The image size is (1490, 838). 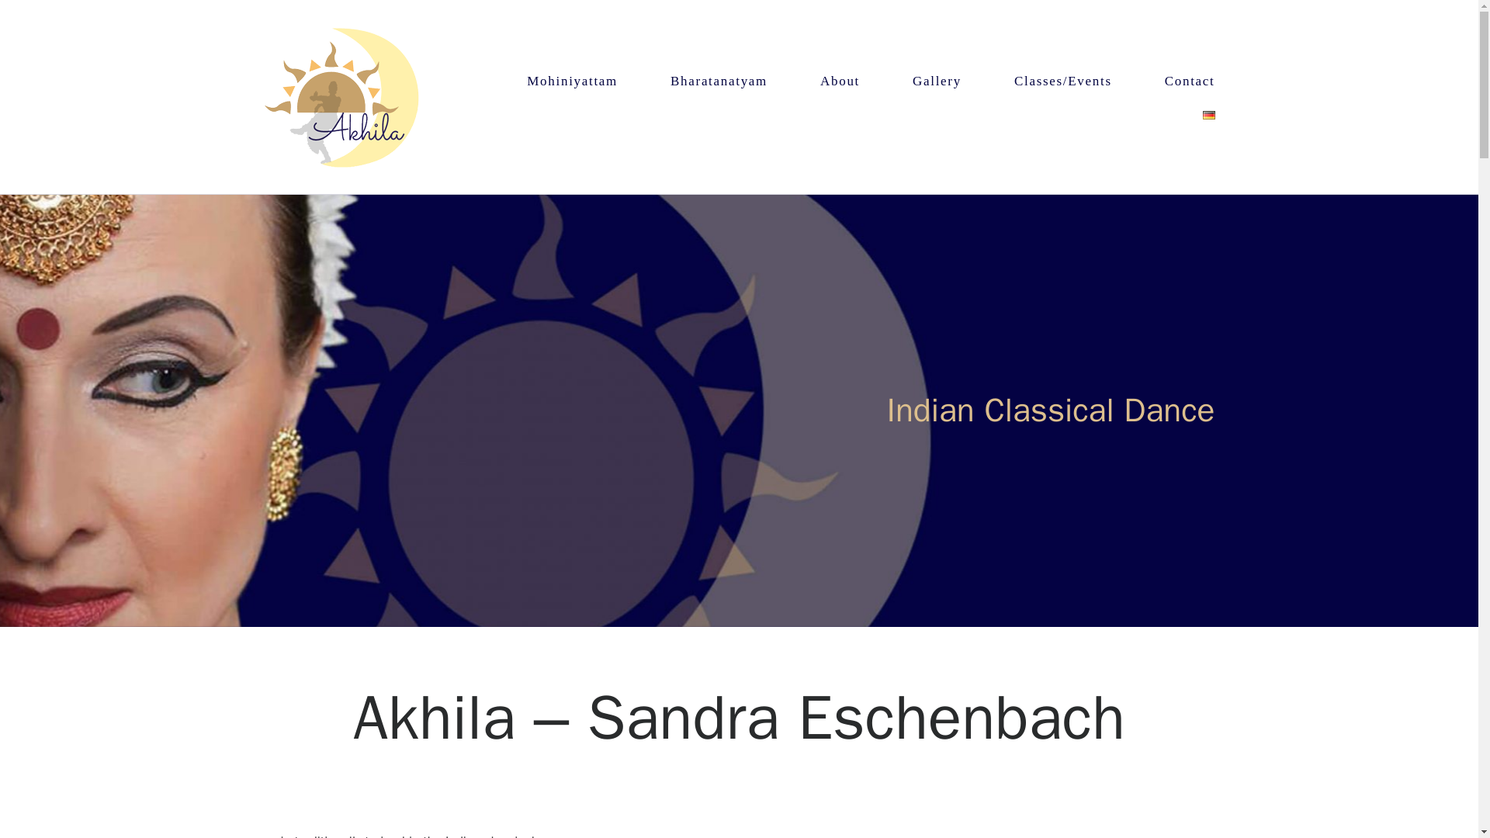 I want to click on Gallery, so click(x=936, y=81).